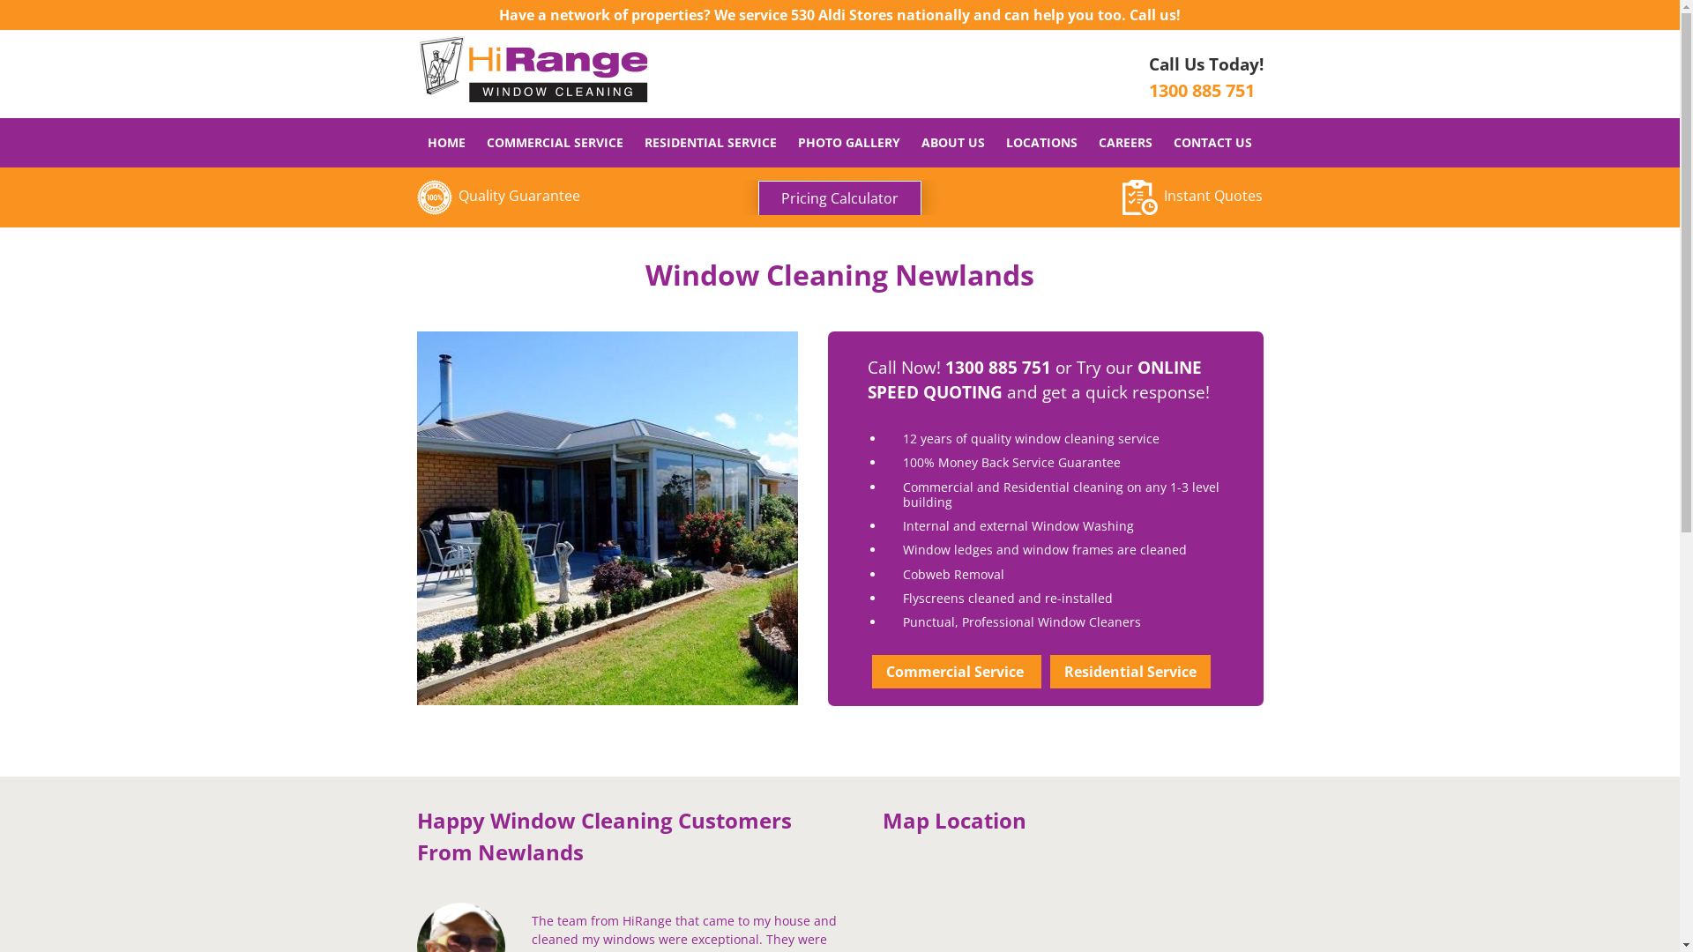  What do you see at coordinates (1130, 672) in the screenshot?
I see `Residential Service` at bounding box center [1130, 672].